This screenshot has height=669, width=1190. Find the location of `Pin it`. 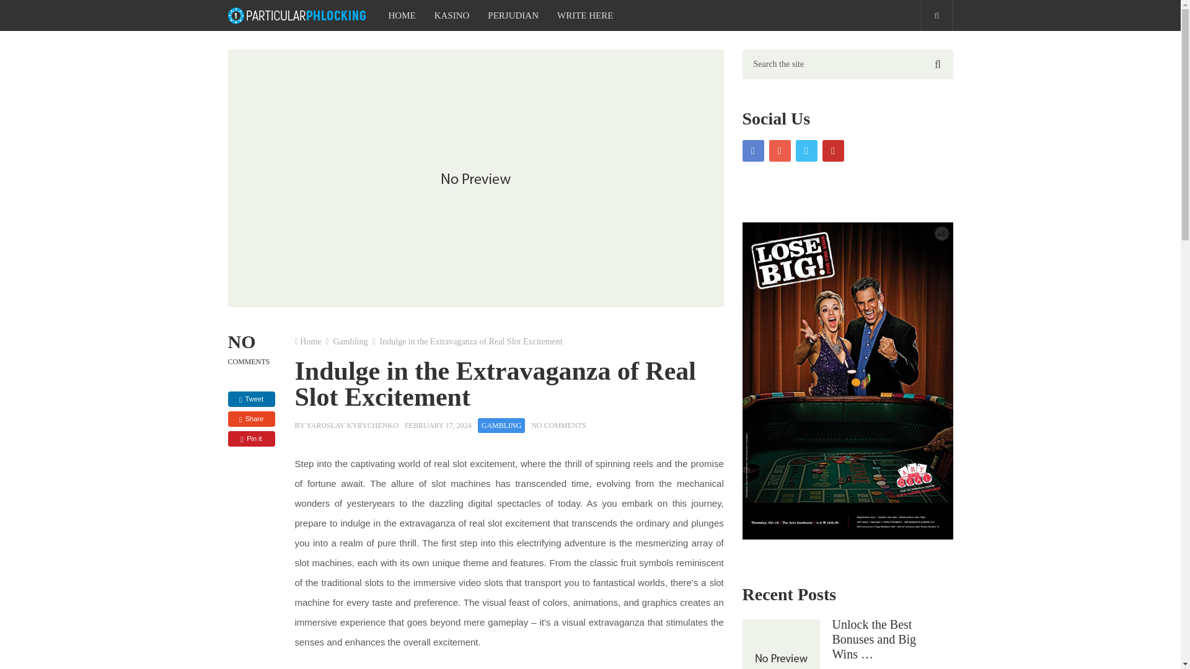

Pin it is located at coordinates (252, 439).